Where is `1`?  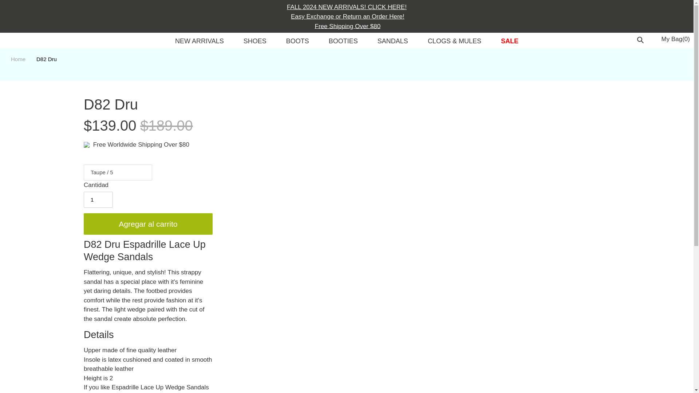
1 is located at coordinates (98, 200).